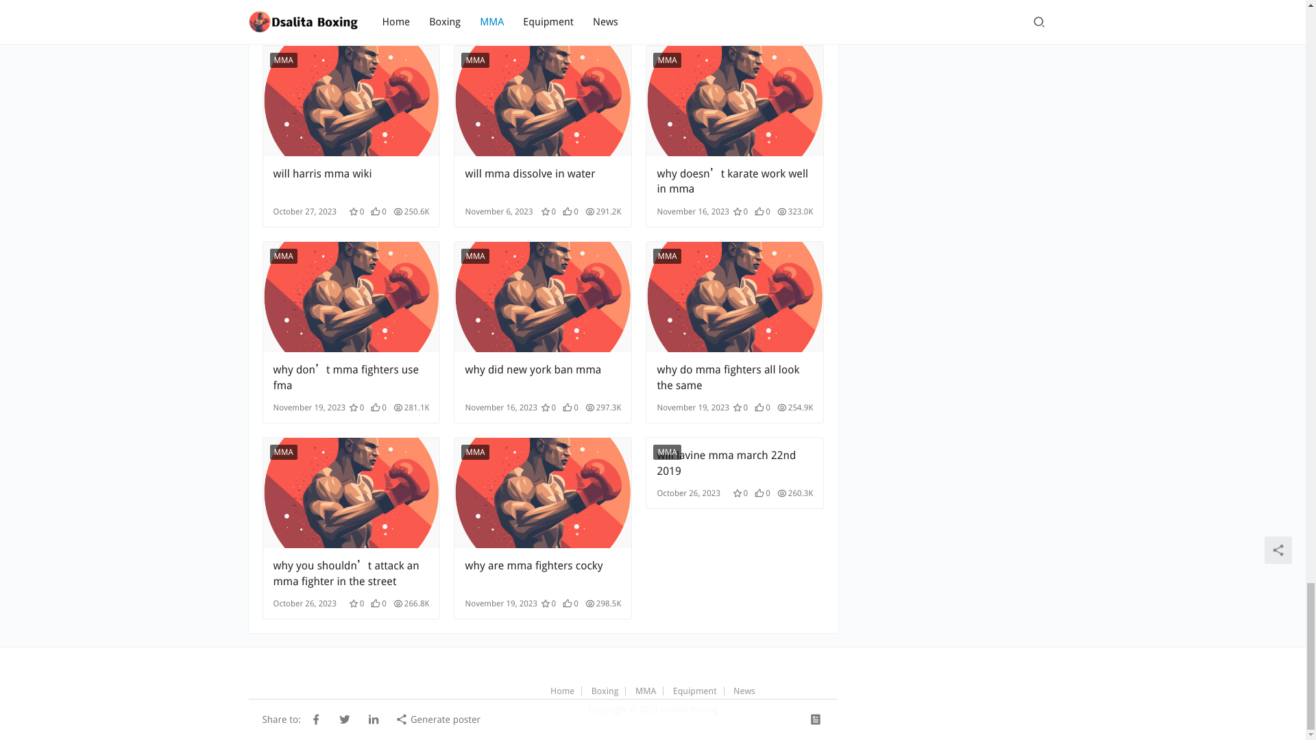 The width and height of the screenshot is (1316, 740). What do you see at coordinates (666, 60) in the screenshot?
I see `MMA` at bounding box center [666, 60].